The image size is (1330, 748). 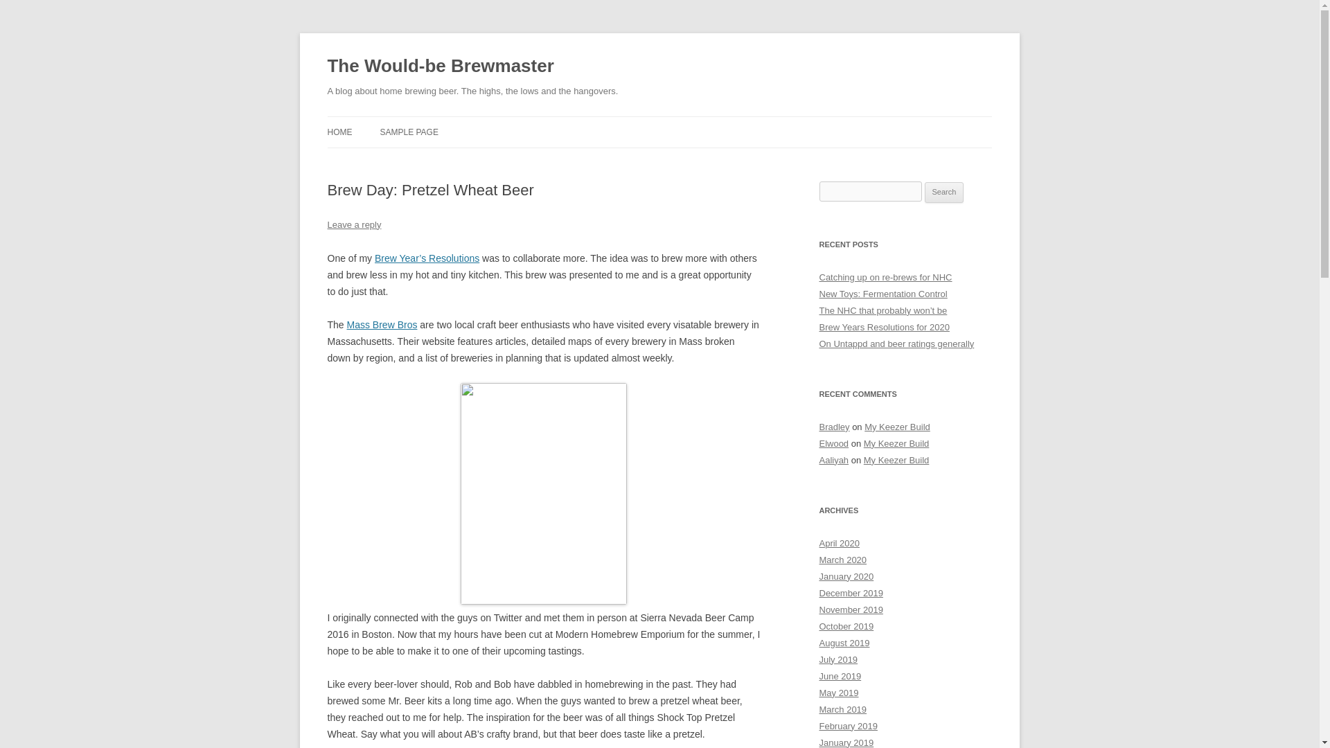 What do you see at coordinates (833, 460) in the screenshot?
I see `Aaliyah` at bounding box center [833, 460].